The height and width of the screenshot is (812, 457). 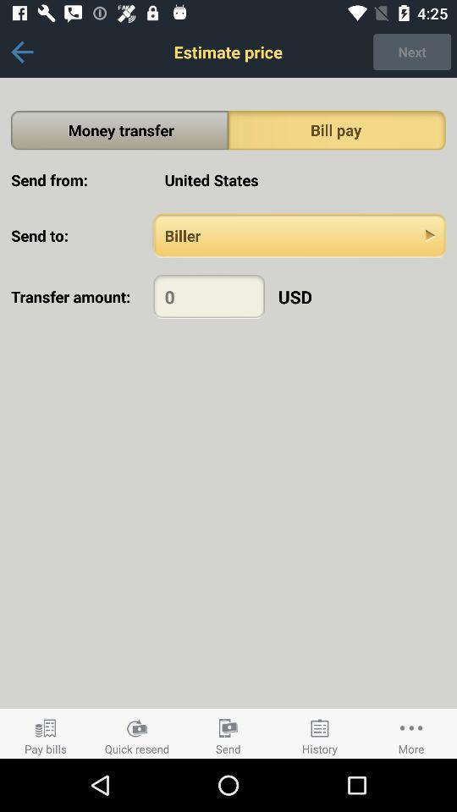 What do you see at coordinates (120, 130) in the screenshot?
I see `choose the item above the send from:` at bounding box center [120, 130].